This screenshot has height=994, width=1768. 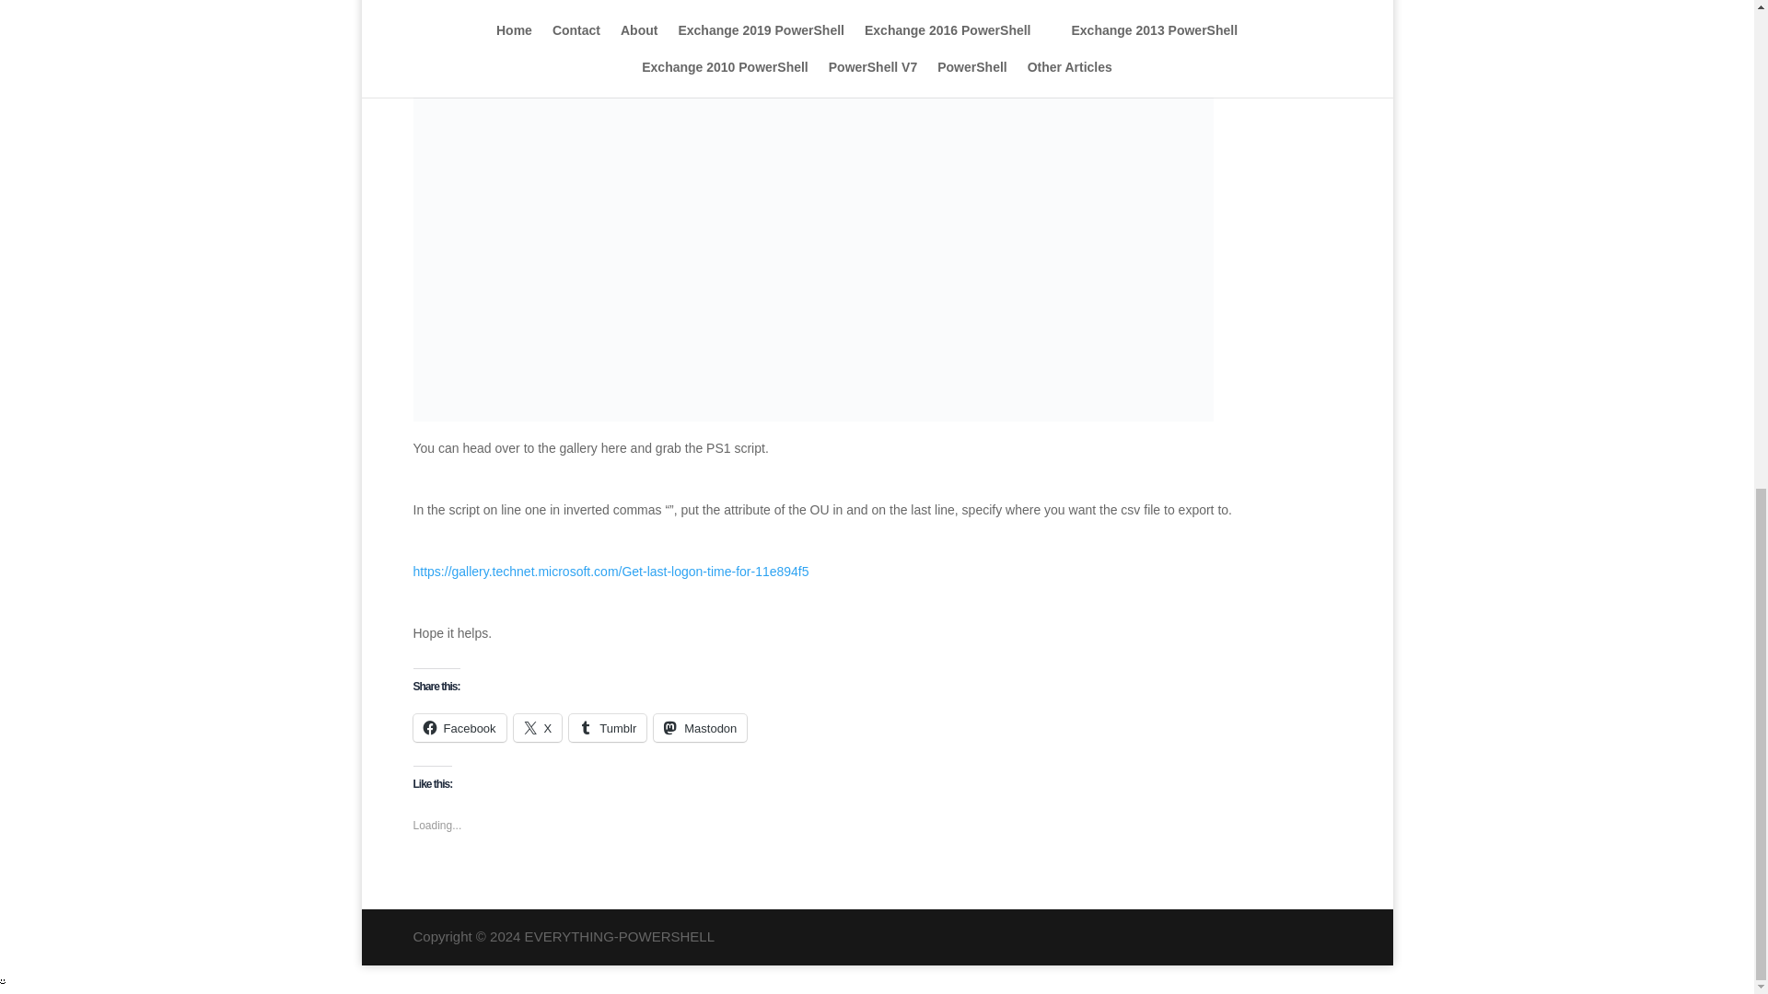 I want to click on X, so click(x=538, y=727).